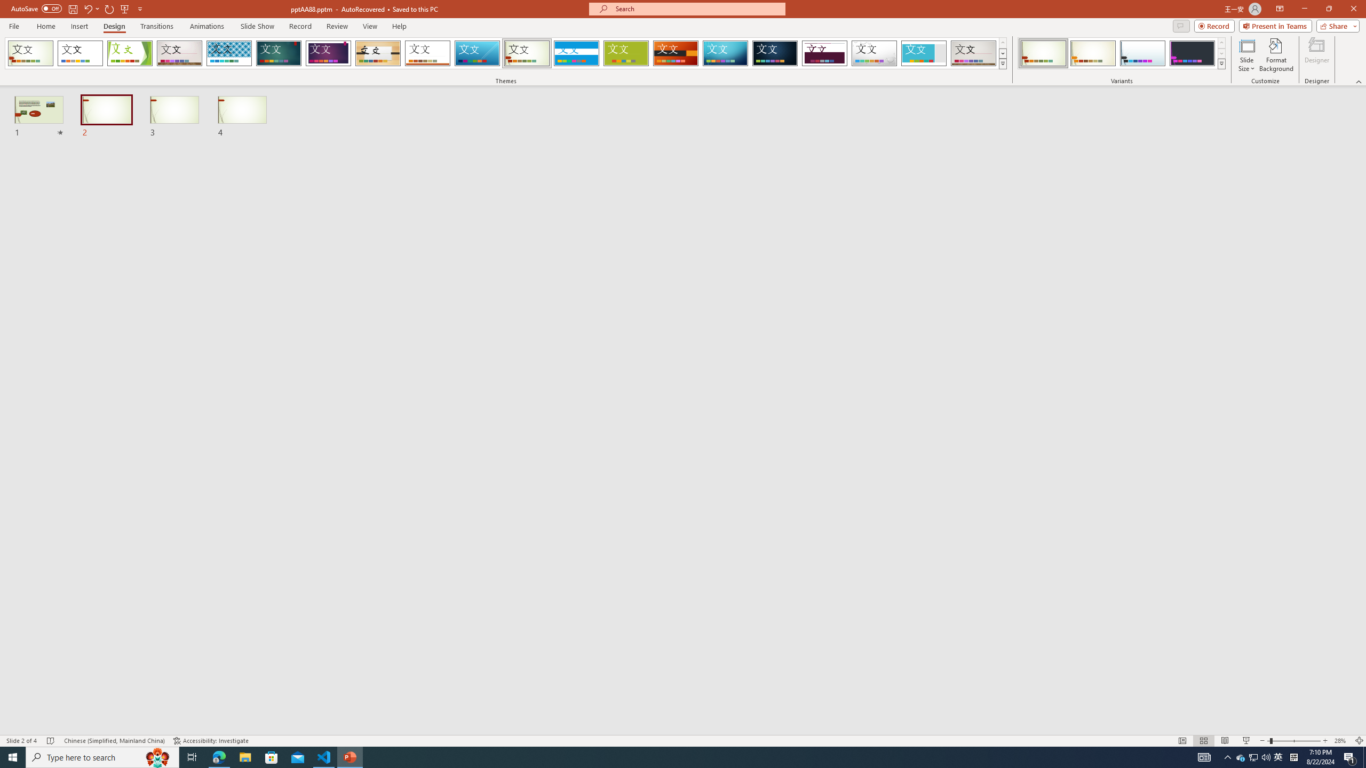  Describe the element at coordinates (626, 53) in the screenshot. I see `Basis Loading Preview...` at that location.